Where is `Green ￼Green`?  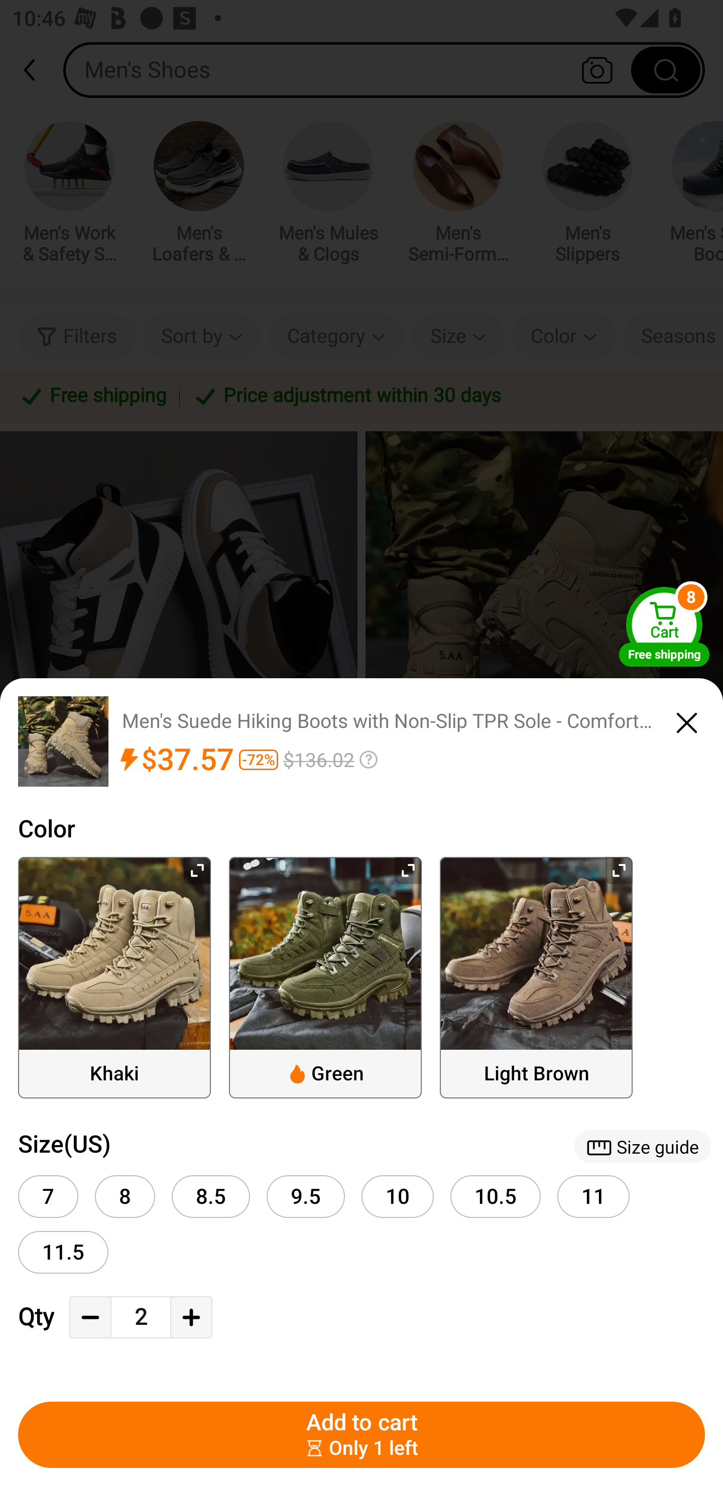
Green ￼Green is located at coordinates (325, 977).